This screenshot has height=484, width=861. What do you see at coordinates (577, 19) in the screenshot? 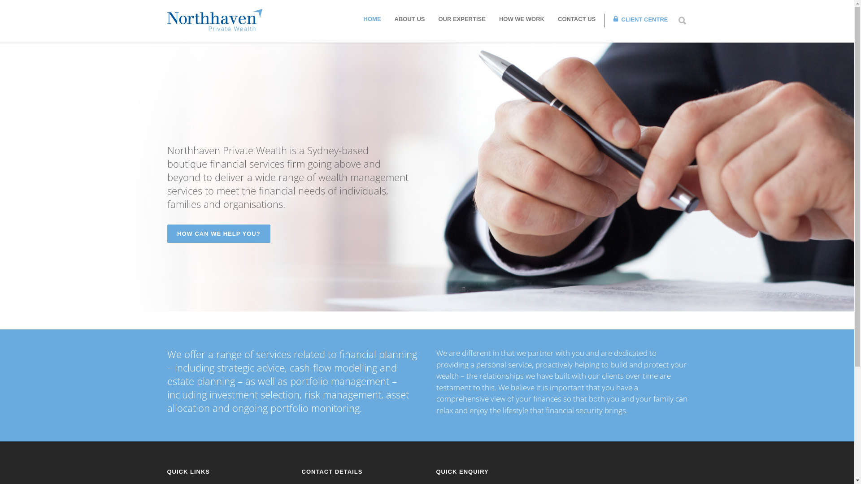
I see `CONTACT US` at bounding box center [577, 19].